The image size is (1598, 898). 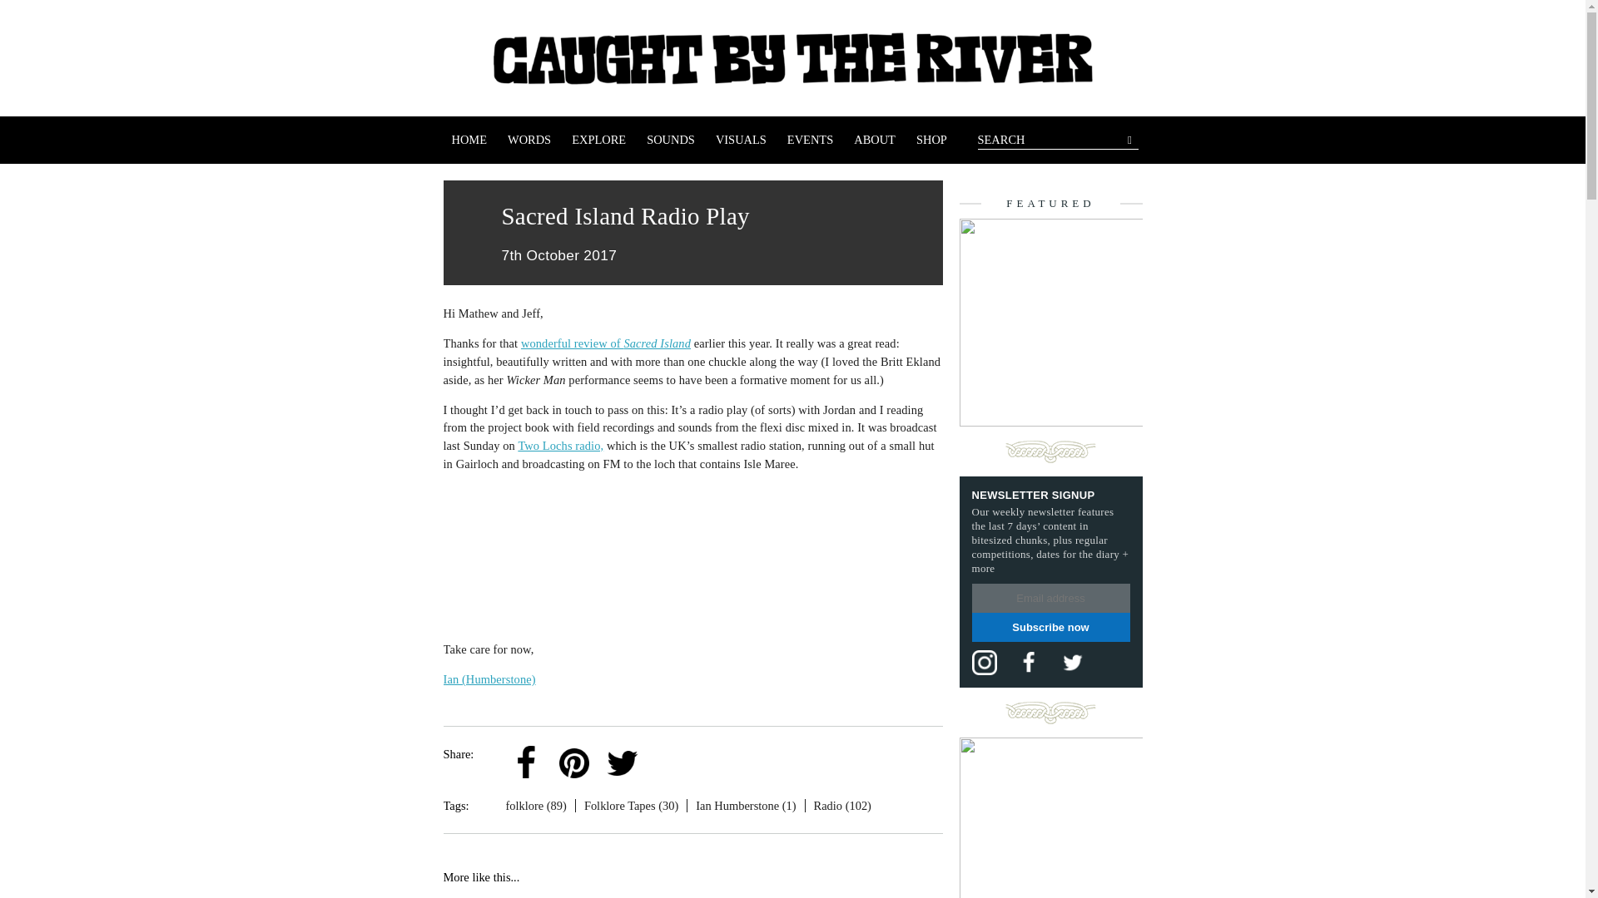 What do you see at coordinates (469, 140) in the screenshot?
I see `HOME` at bounding box center [469, 140].